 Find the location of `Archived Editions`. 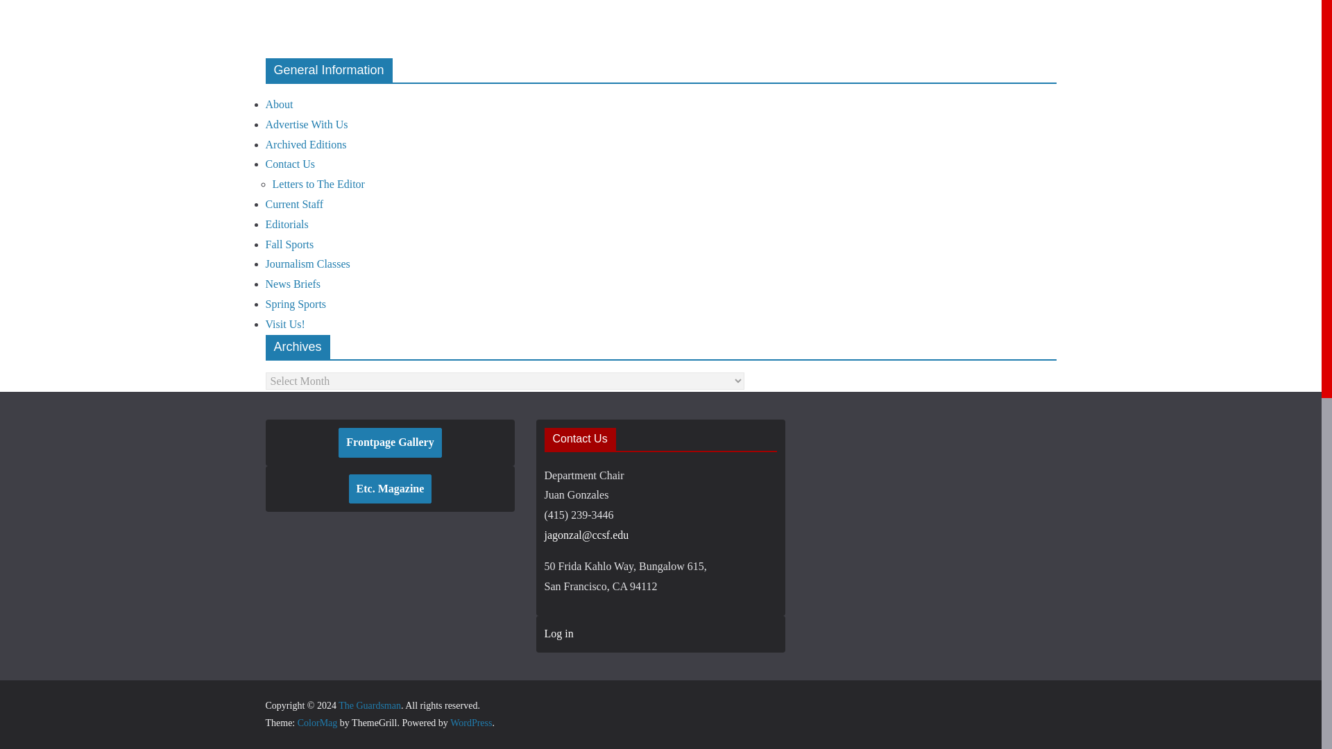

Archived Editions is located at coordinates (305, 144).